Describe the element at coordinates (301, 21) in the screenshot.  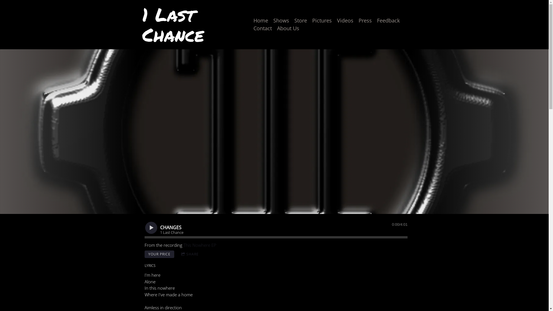
I see `Store` at that location.